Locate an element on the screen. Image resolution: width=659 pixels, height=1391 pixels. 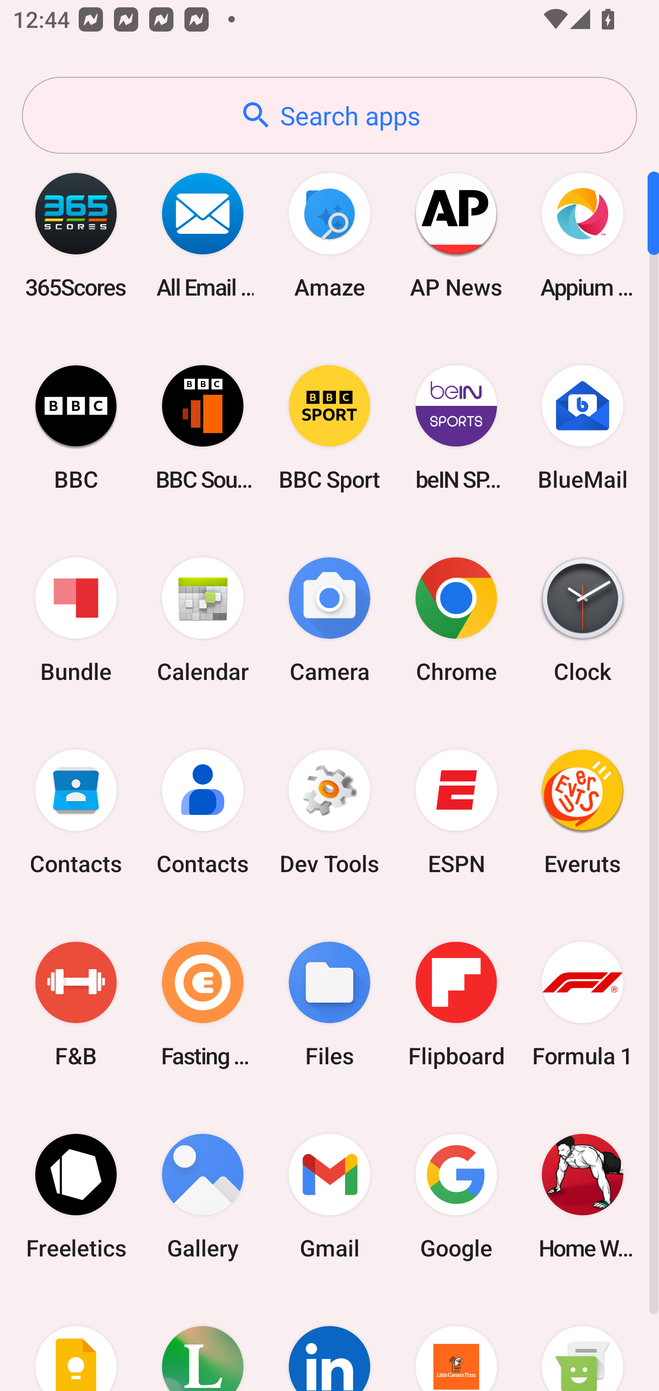
Clock is located at coordinates (583, 620).